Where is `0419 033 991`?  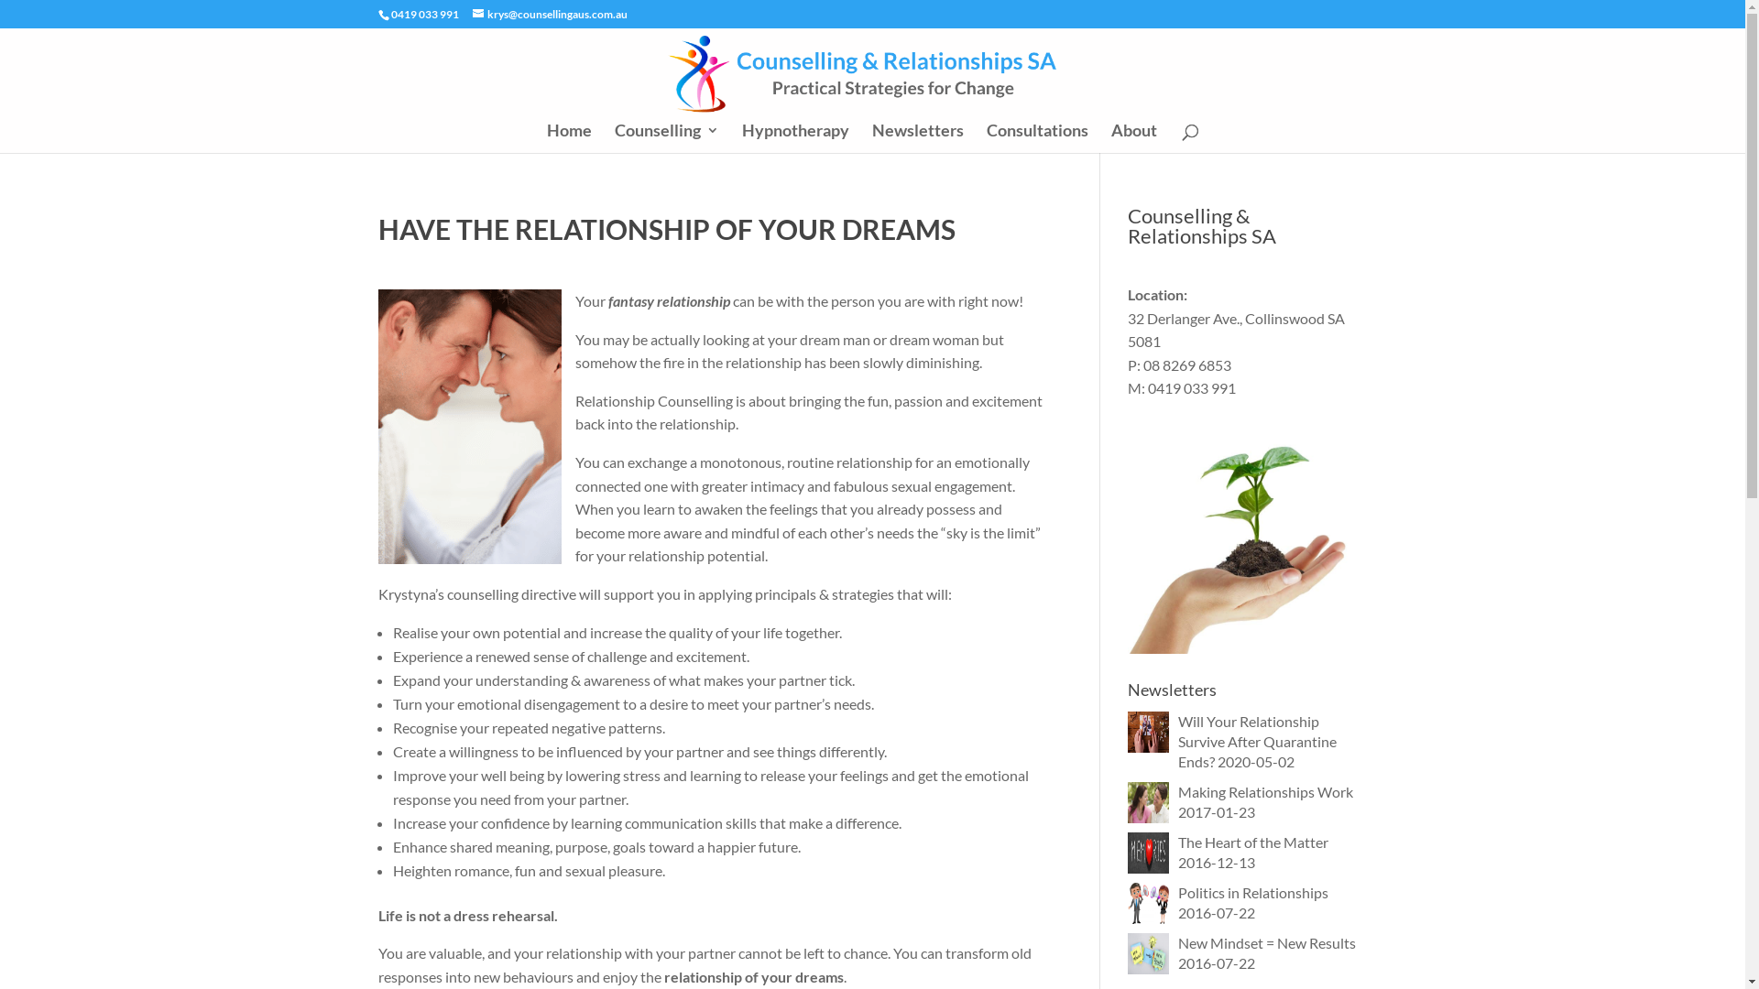
0419 033 991 is located at coordinates (423, 15).